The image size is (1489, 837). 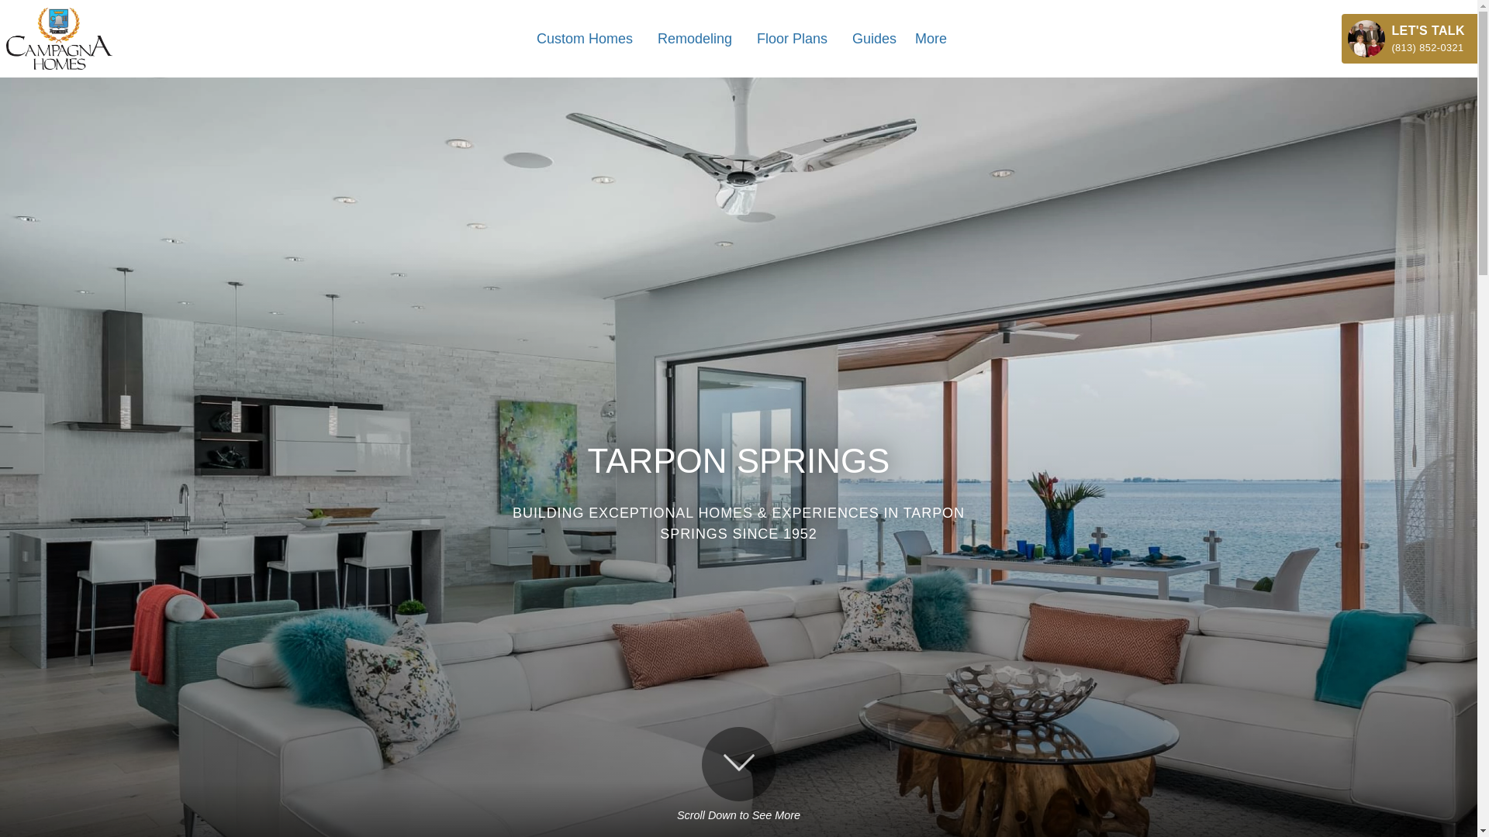 What do you see at coordinates (584, 39) in the screenshot?
I see `Custom Homes` at bounding box center [584, 39].